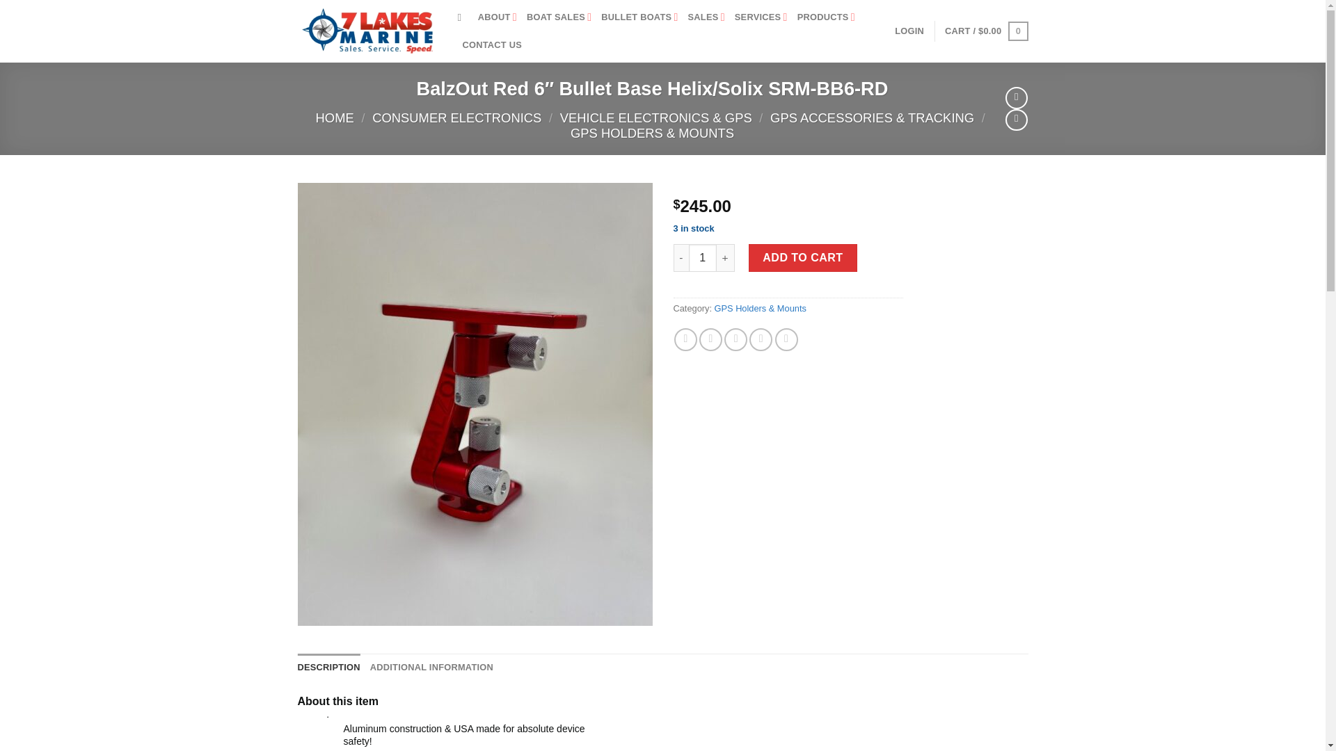 The width and height of the screenshot is (1336, 751). Describe the element at coordinates (498, 17) in the screenshot. I see `ABOUT` at that location.